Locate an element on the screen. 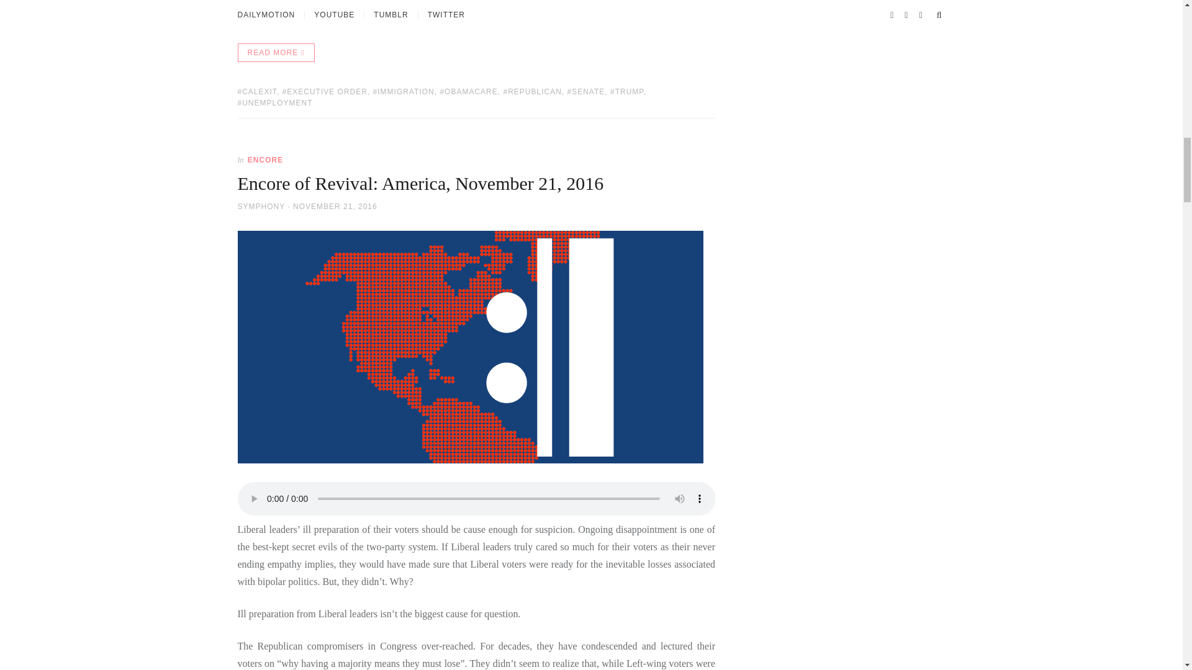 This screenshot has width=1192, height=670. EXECUTIVE ORDER is located at coordinates (325, 92).